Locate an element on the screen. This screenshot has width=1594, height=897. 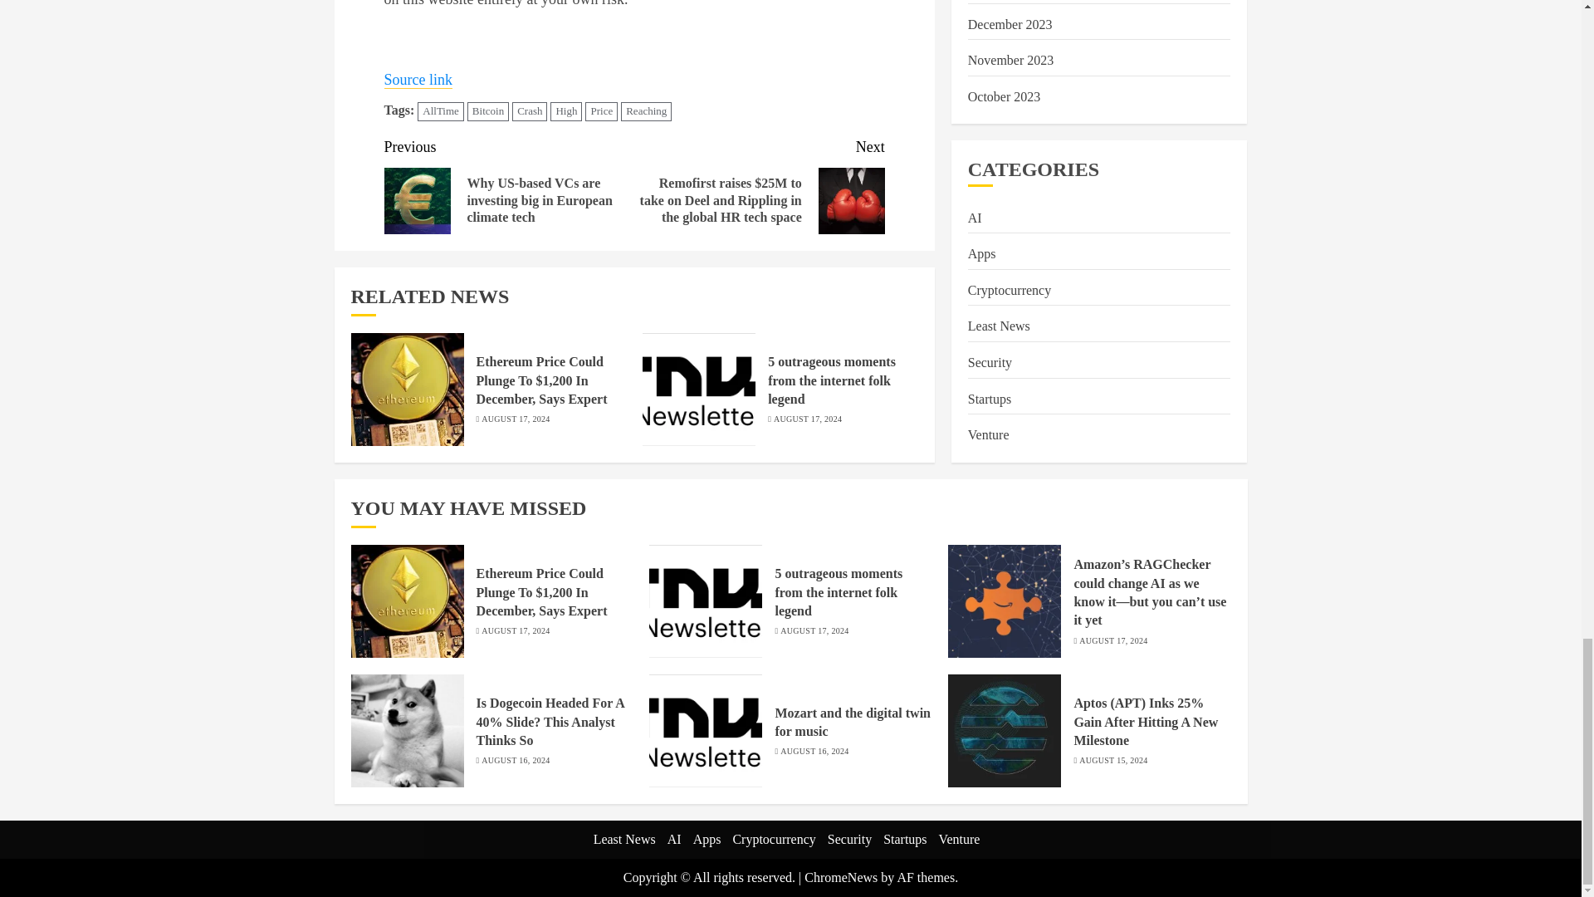
AllTime is located at coordinates (440, 111).